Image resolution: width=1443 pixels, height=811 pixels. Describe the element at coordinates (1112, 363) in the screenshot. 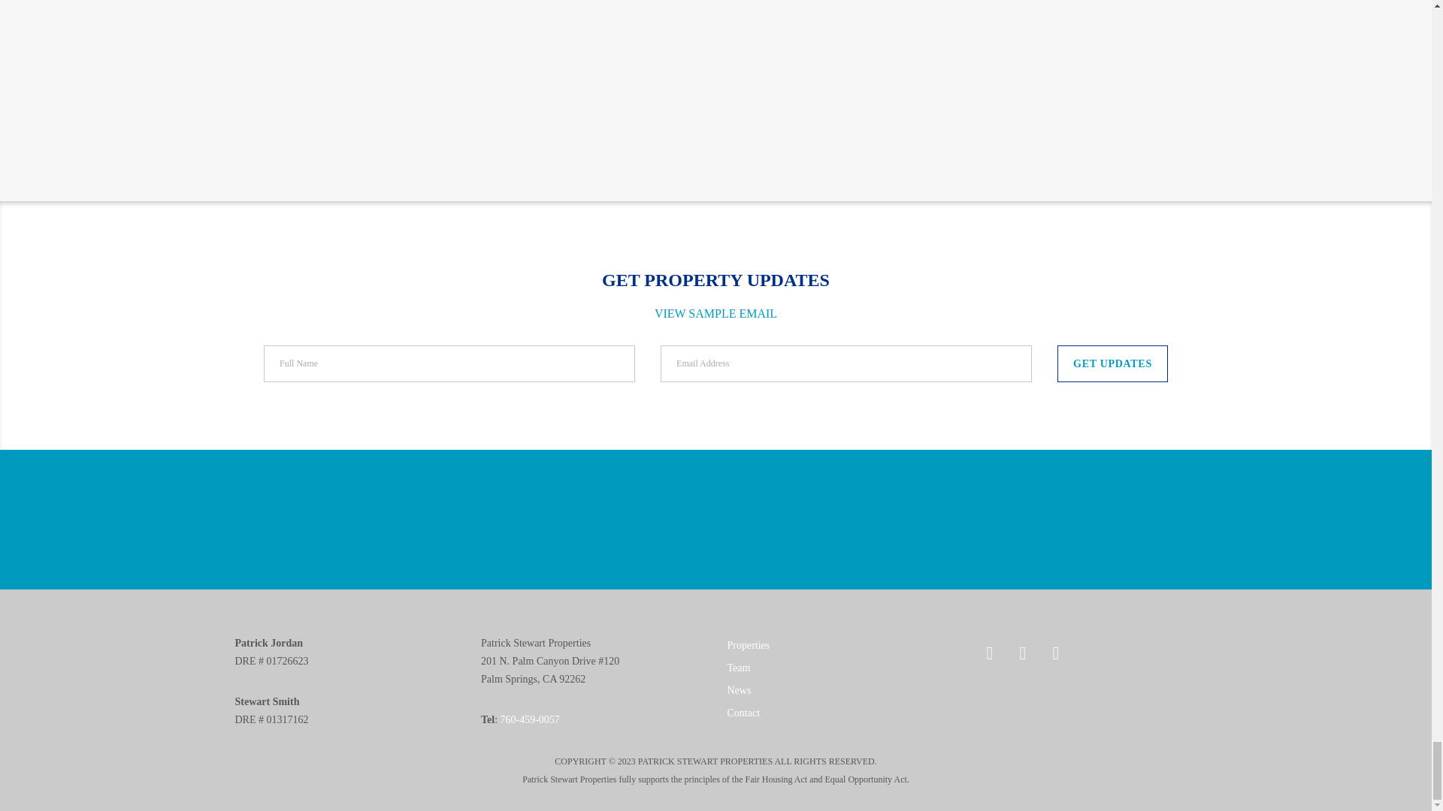

I see `GET UPDATES` at that location.